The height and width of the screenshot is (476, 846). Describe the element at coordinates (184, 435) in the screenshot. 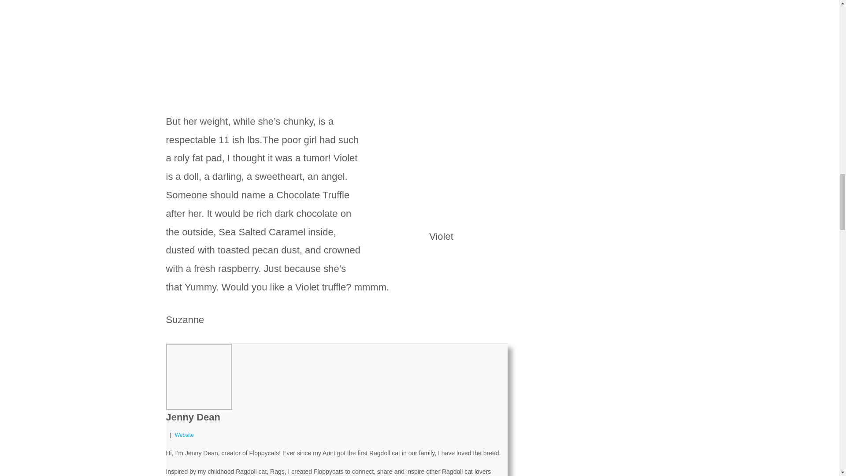

I see `Website` at that location.